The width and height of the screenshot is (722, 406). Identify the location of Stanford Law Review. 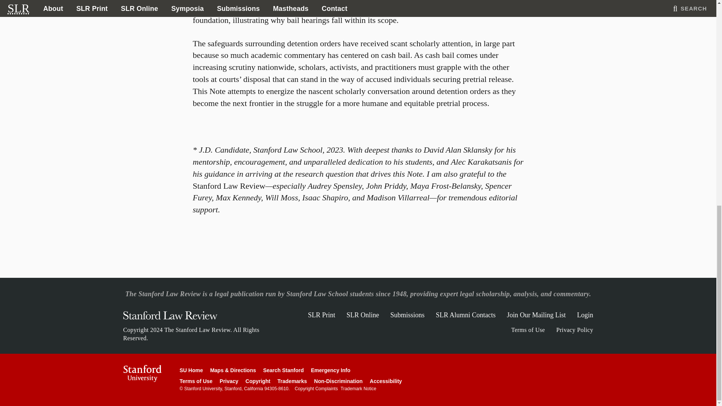
(170, 317).